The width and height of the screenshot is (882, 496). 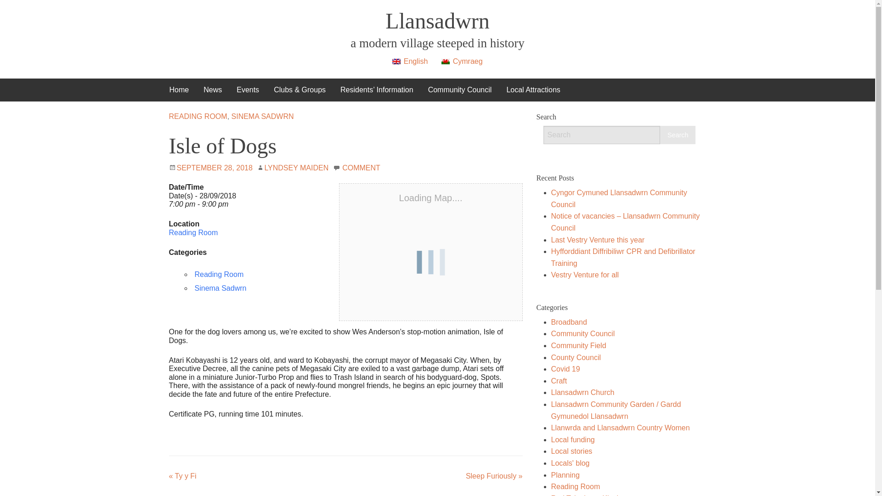 What do you see at coordinates (677, 135) in the screenshot?
I see `Search` at bounding box center [677, 135].